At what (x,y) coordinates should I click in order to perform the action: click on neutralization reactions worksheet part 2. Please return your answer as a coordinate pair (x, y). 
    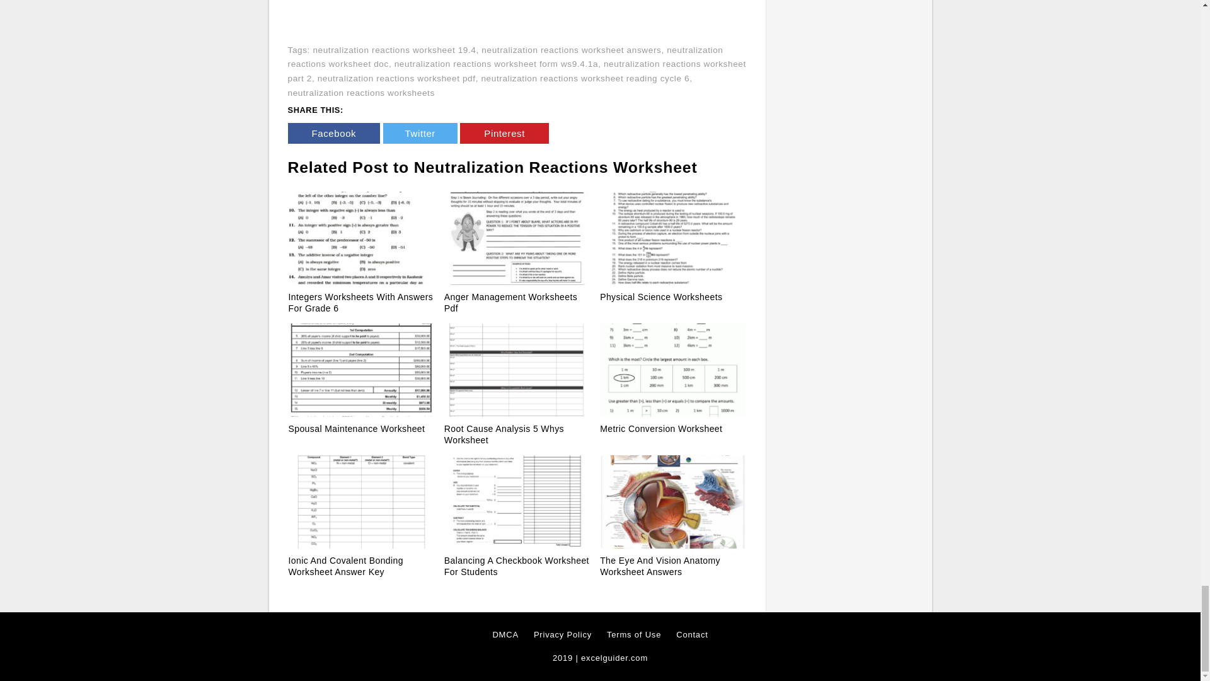
    Looking at the image, I should click on (516, 71).